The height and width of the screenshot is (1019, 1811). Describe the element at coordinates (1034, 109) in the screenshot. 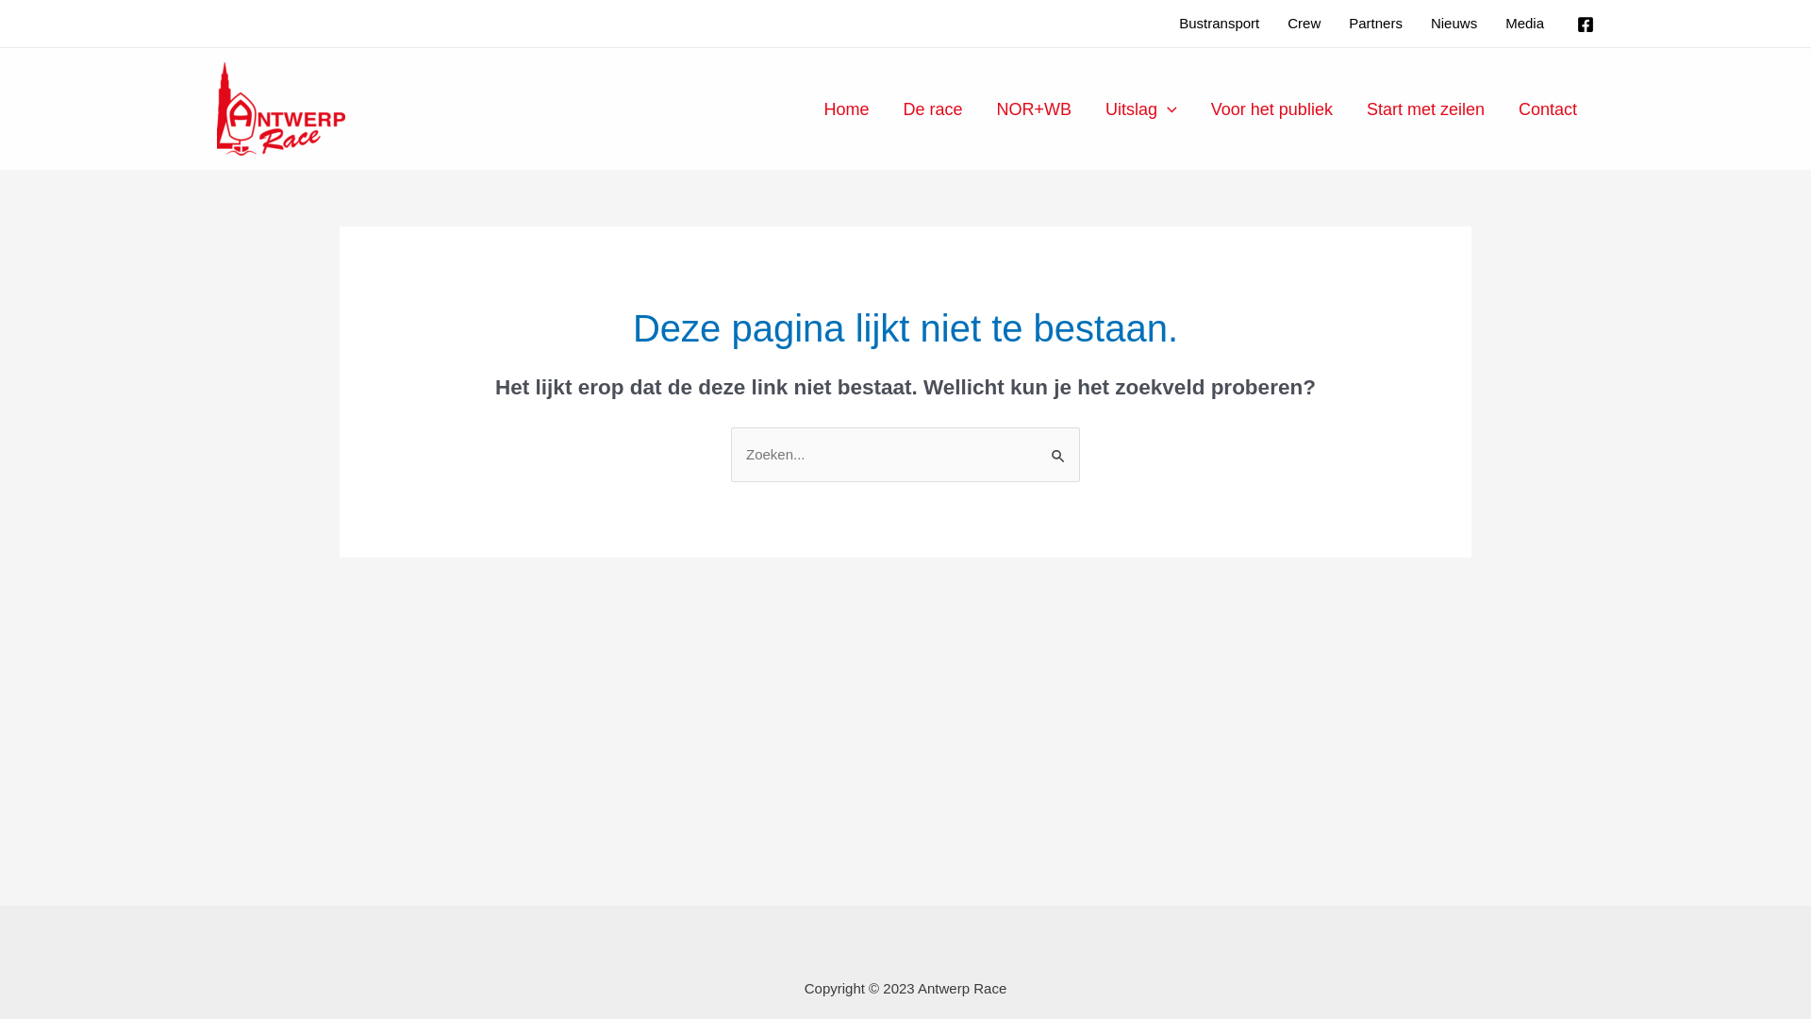

I see `NOR+WB` at that location.